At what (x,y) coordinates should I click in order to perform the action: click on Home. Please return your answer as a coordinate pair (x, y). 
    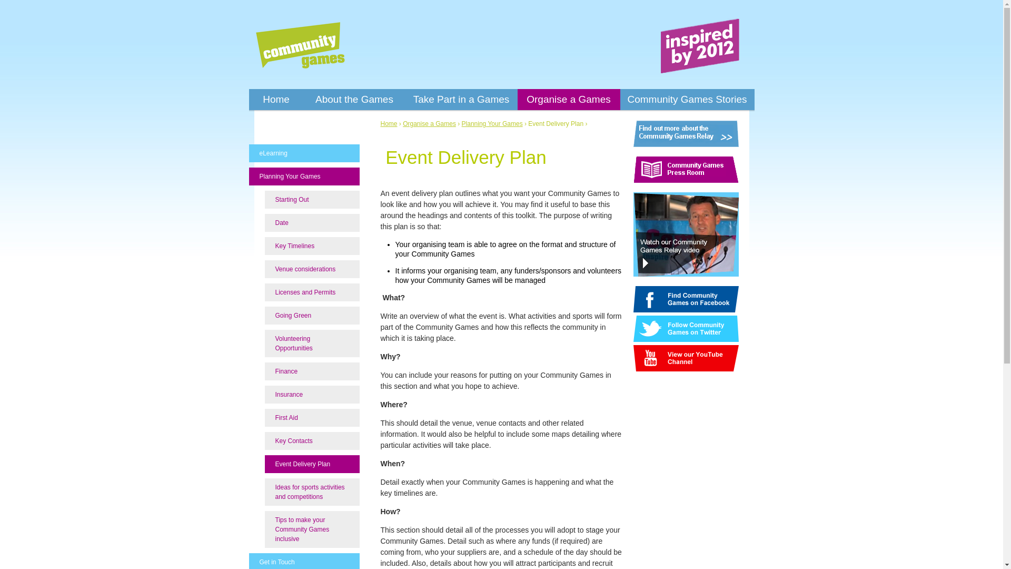
    Looking at the image, I should click on (276, 99).